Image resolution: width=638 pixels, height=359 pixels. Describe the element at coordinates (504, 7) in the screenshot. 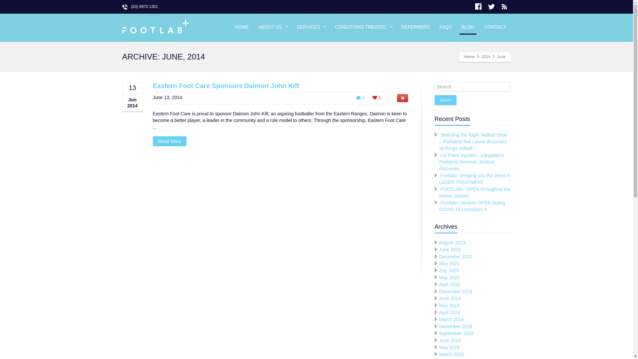

I see `Rss` at that location.